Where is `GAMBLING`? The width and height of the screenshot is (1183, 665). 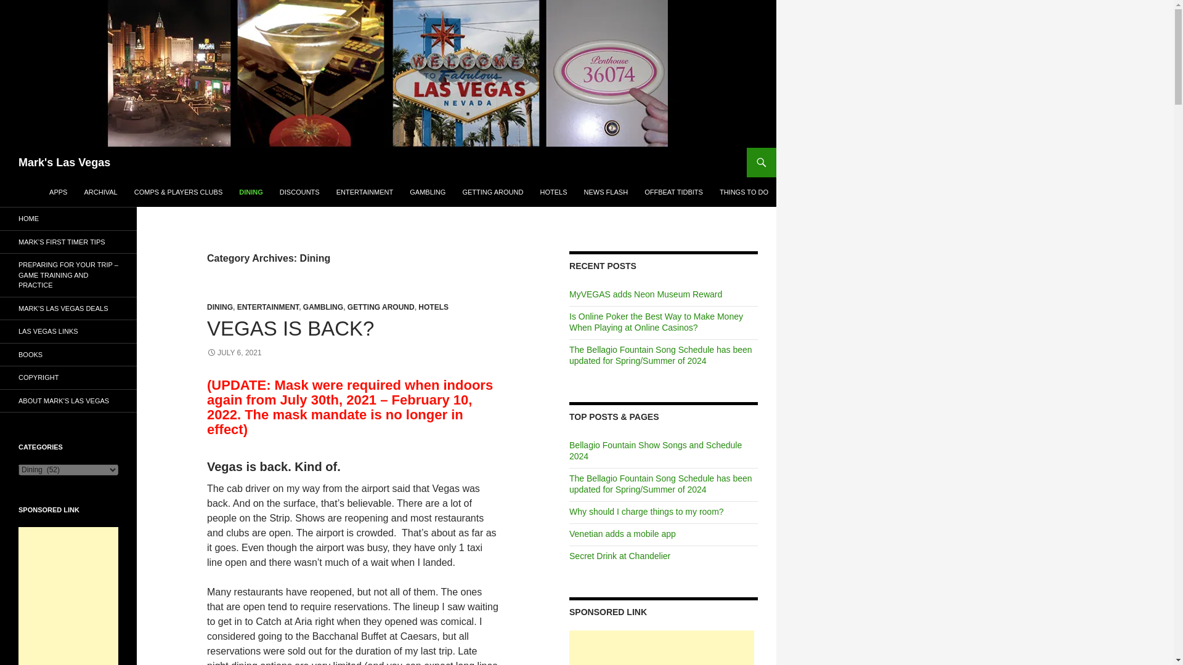
GAMBLING is located at coordinates (323, 307).